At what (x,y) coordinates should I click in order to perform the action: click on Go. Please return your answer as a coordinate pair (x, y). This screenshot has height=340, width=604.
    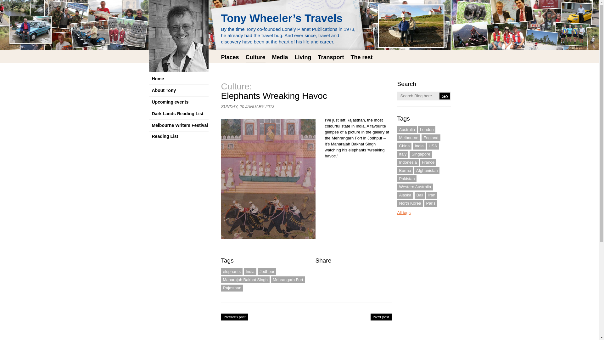
    Looking at the image, I should click on (444, 96).